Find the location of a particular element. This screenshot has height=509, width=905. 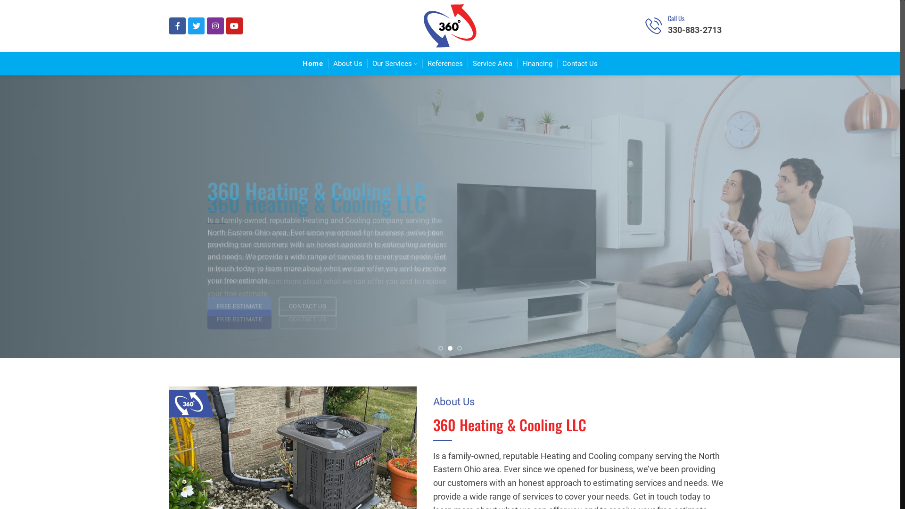

Our Services is located at coordinates (395, 64).